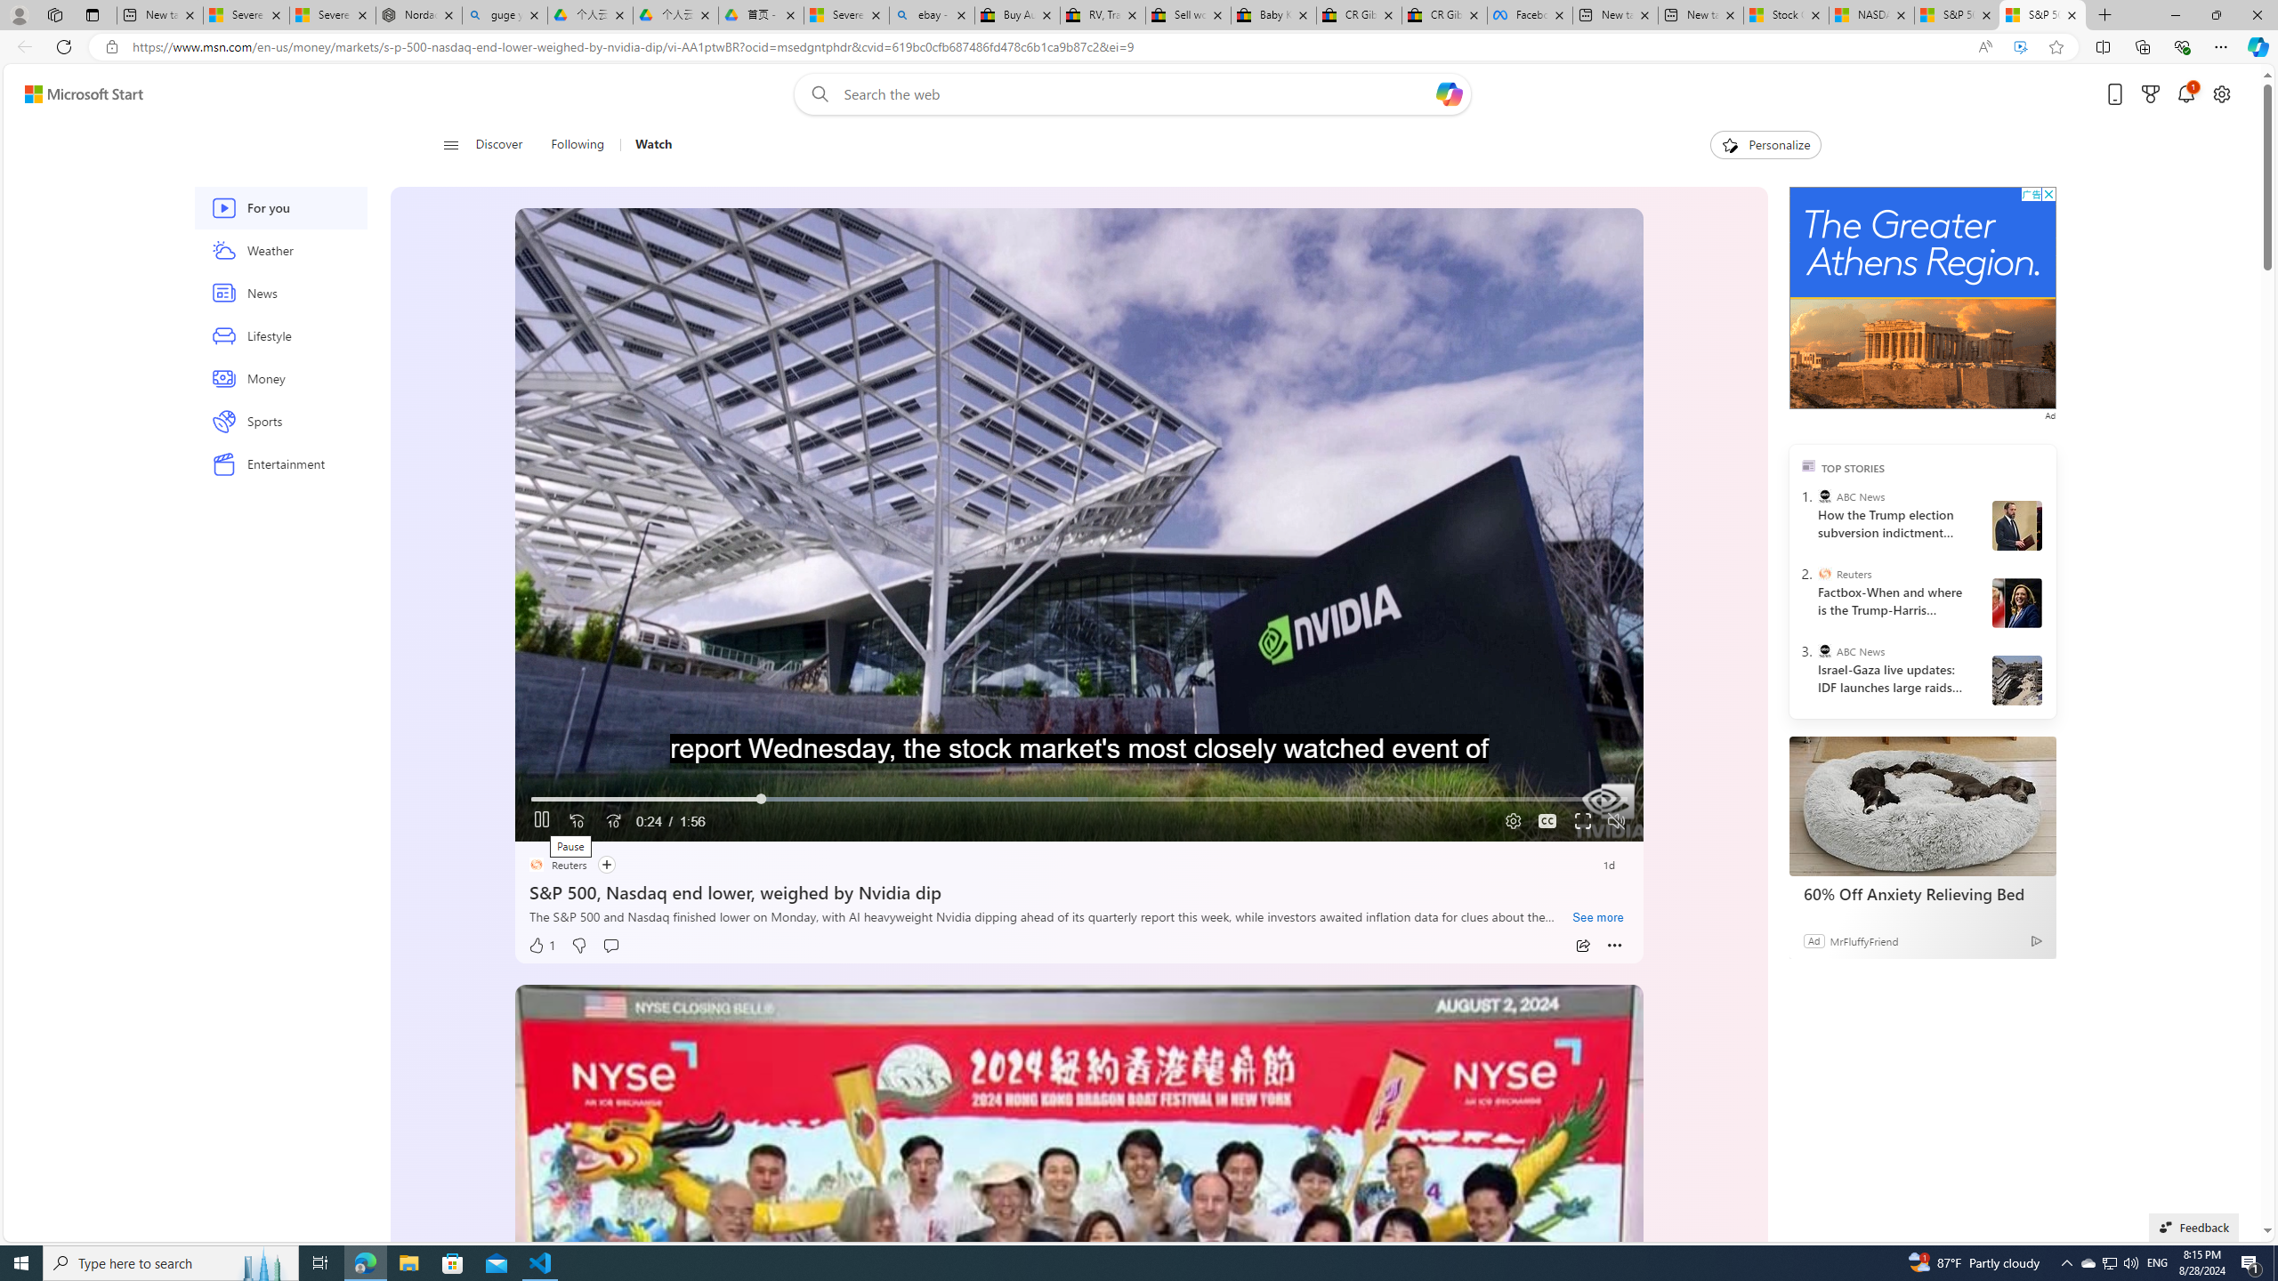  I want to click on AutomationID: cbb, so click(2048, 194).